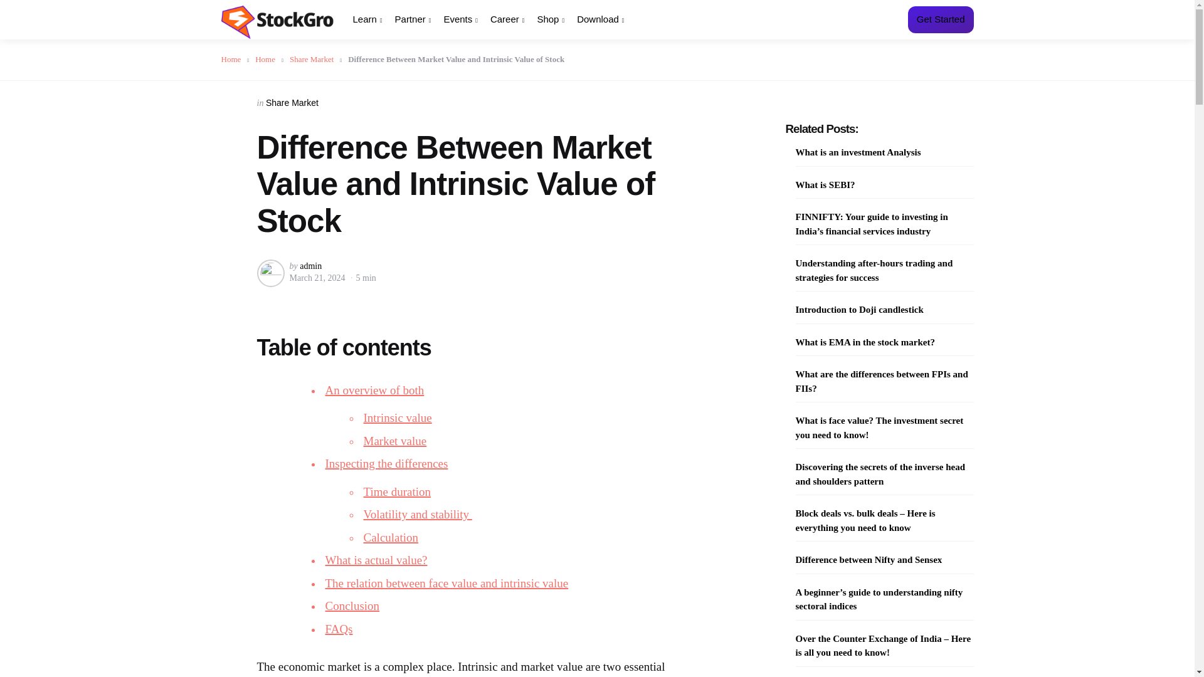  Describe the element at coordinates (825, 186) in the screenshot. I see `What is SEBI?` at that location.